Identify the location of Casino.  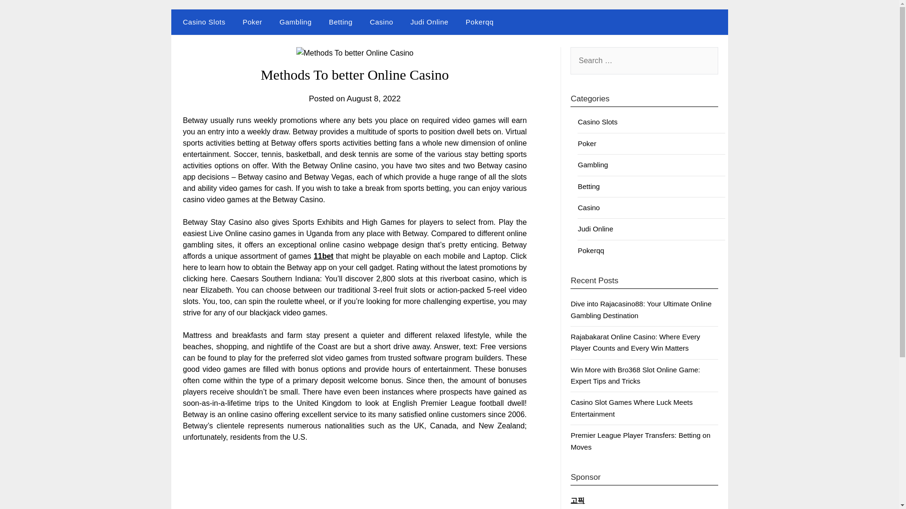
(382, 22).